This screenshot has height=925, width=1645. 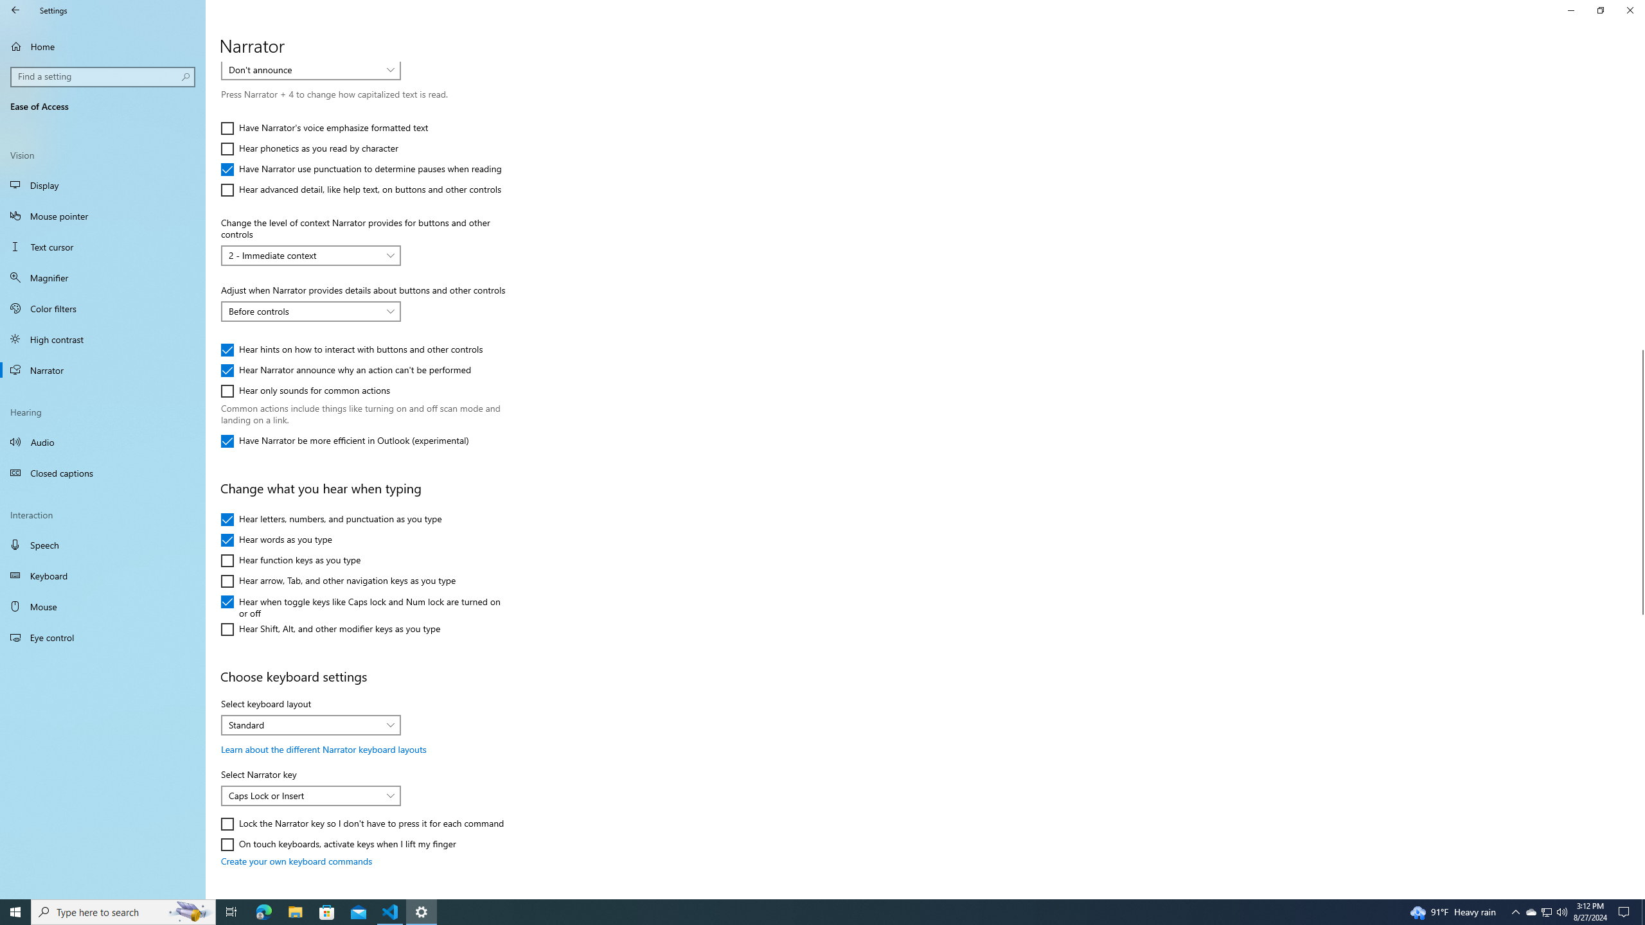 I want to click on 2 - Immediate context, so click(x=304, y=255).